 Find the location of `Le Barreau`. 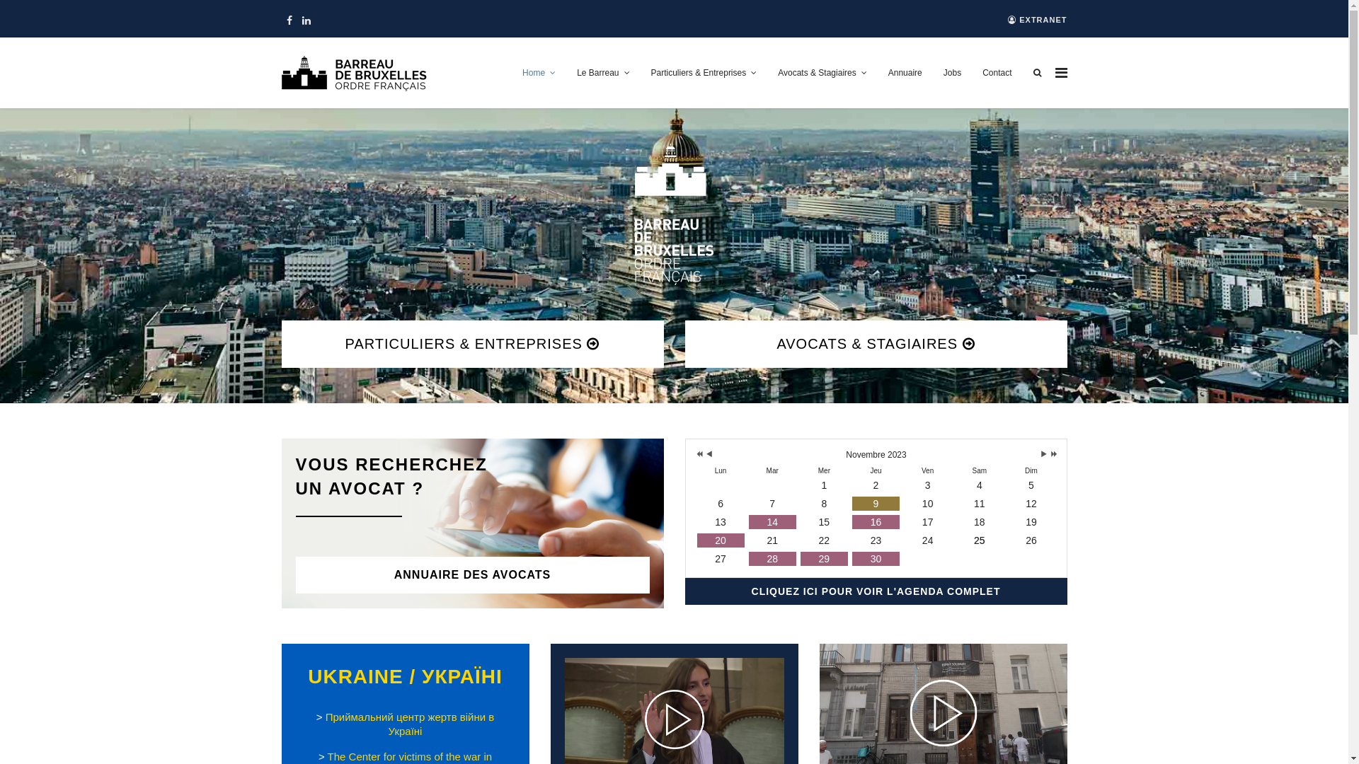

Le Barreau is located at coordinates (603, 73).